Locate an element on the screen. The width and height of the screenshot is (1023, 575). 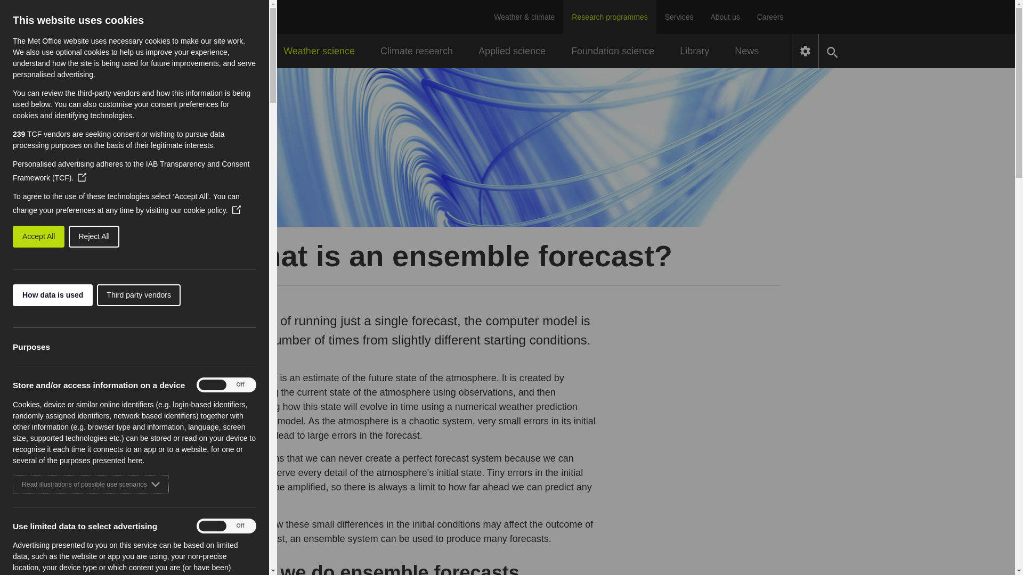
Expand search is located at coordinates (832, 51).